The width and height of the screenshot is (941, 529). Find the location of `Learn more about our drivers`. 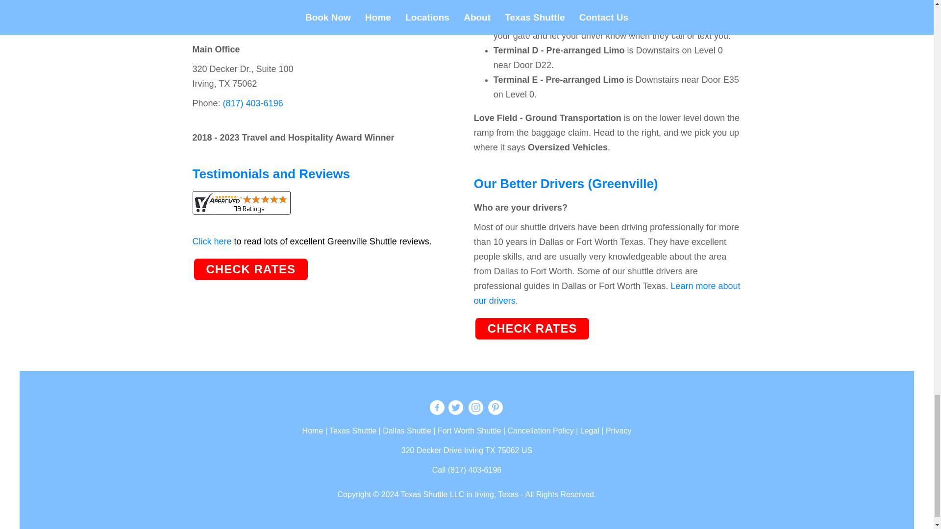

Learn more about our drivers is located at coordinates (607, 293).